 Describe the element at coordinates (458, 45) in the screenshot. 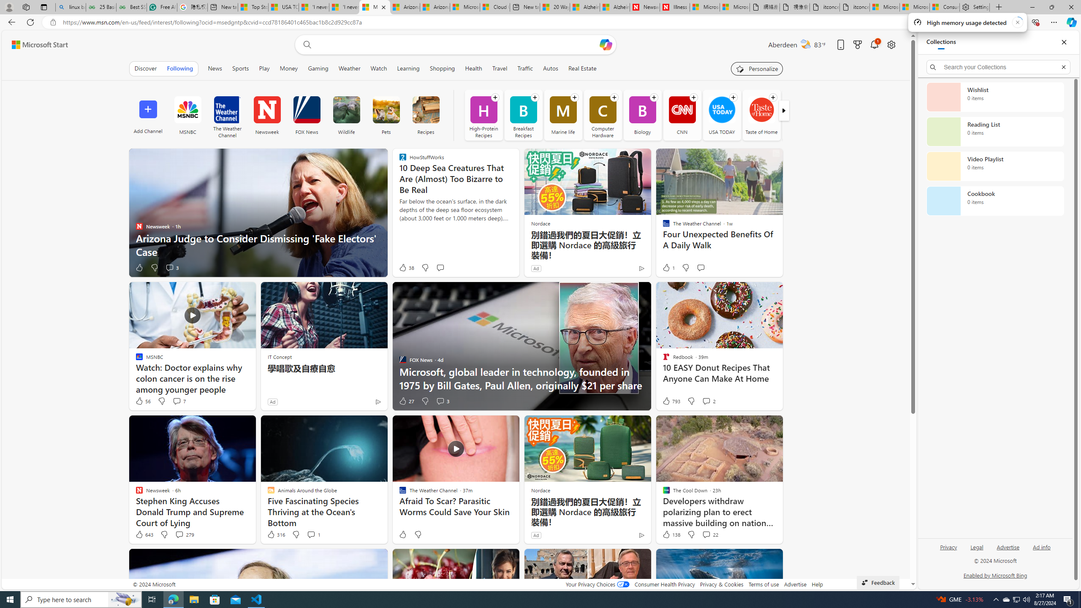

I see `Enter your search term` at that location.